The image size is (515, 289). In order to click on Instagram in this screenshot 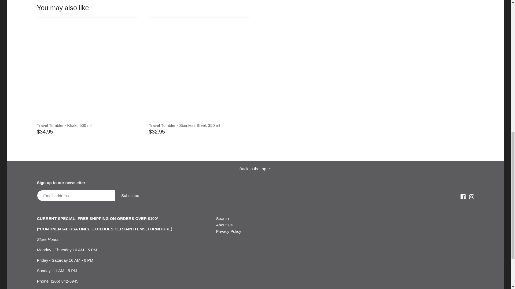, I will do `click(471, 197)`.